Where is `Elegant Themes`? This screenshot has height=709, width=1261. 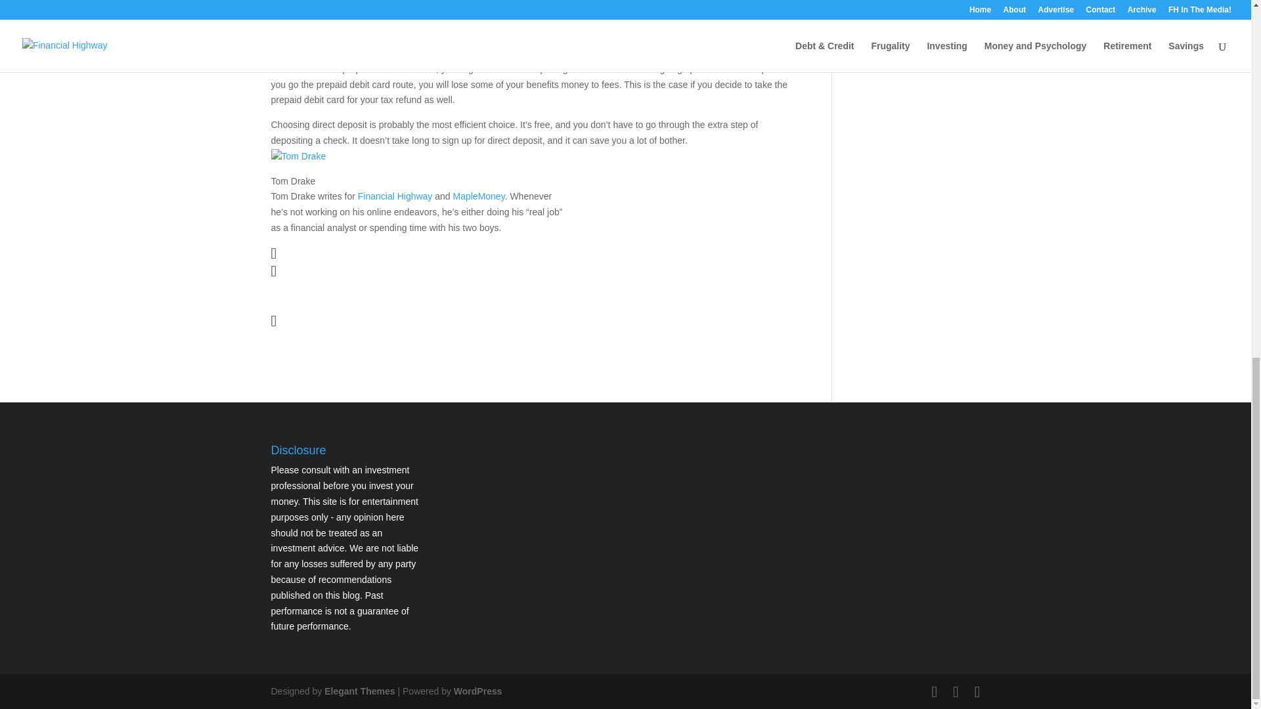 Elegant Themes is located at coordinates (359, 691).